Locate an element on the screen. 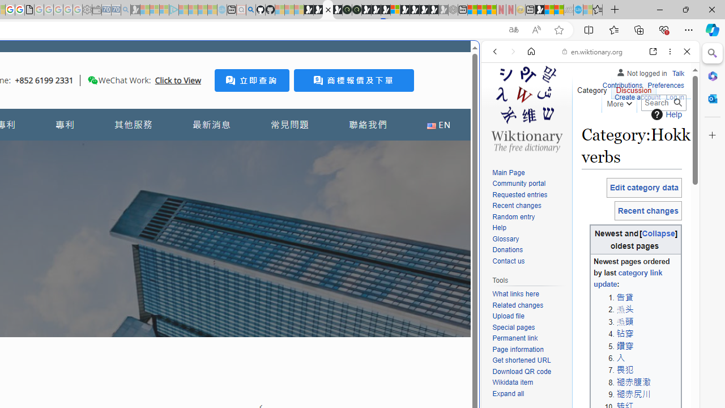 The height and width of the screenshot is (408, 725). Not logged in is located at coordinates (641, 71).